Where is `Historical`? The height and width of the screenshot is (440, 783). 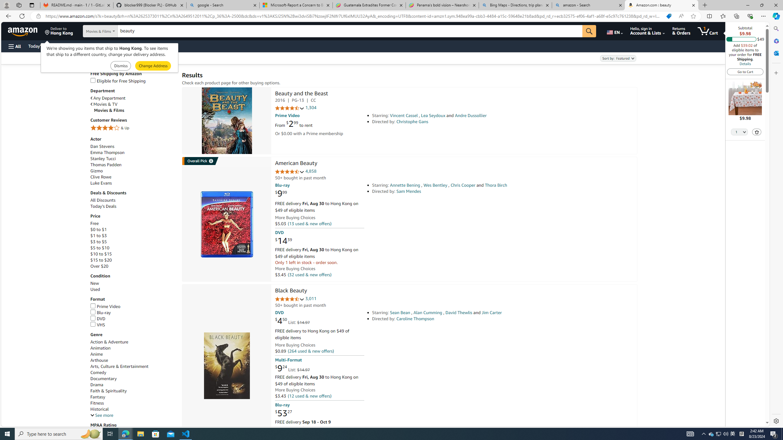
Historical is located at coordinates (133, 409).